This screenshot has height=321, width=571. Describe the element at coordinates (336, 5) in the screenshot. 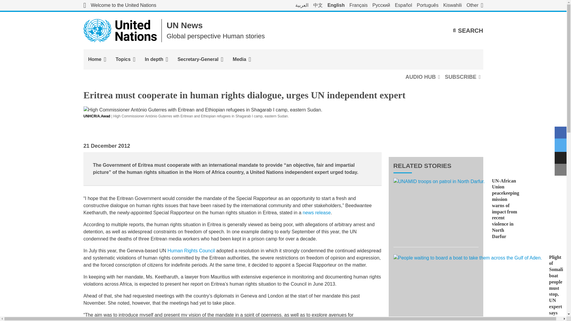

I see `English` at that location.